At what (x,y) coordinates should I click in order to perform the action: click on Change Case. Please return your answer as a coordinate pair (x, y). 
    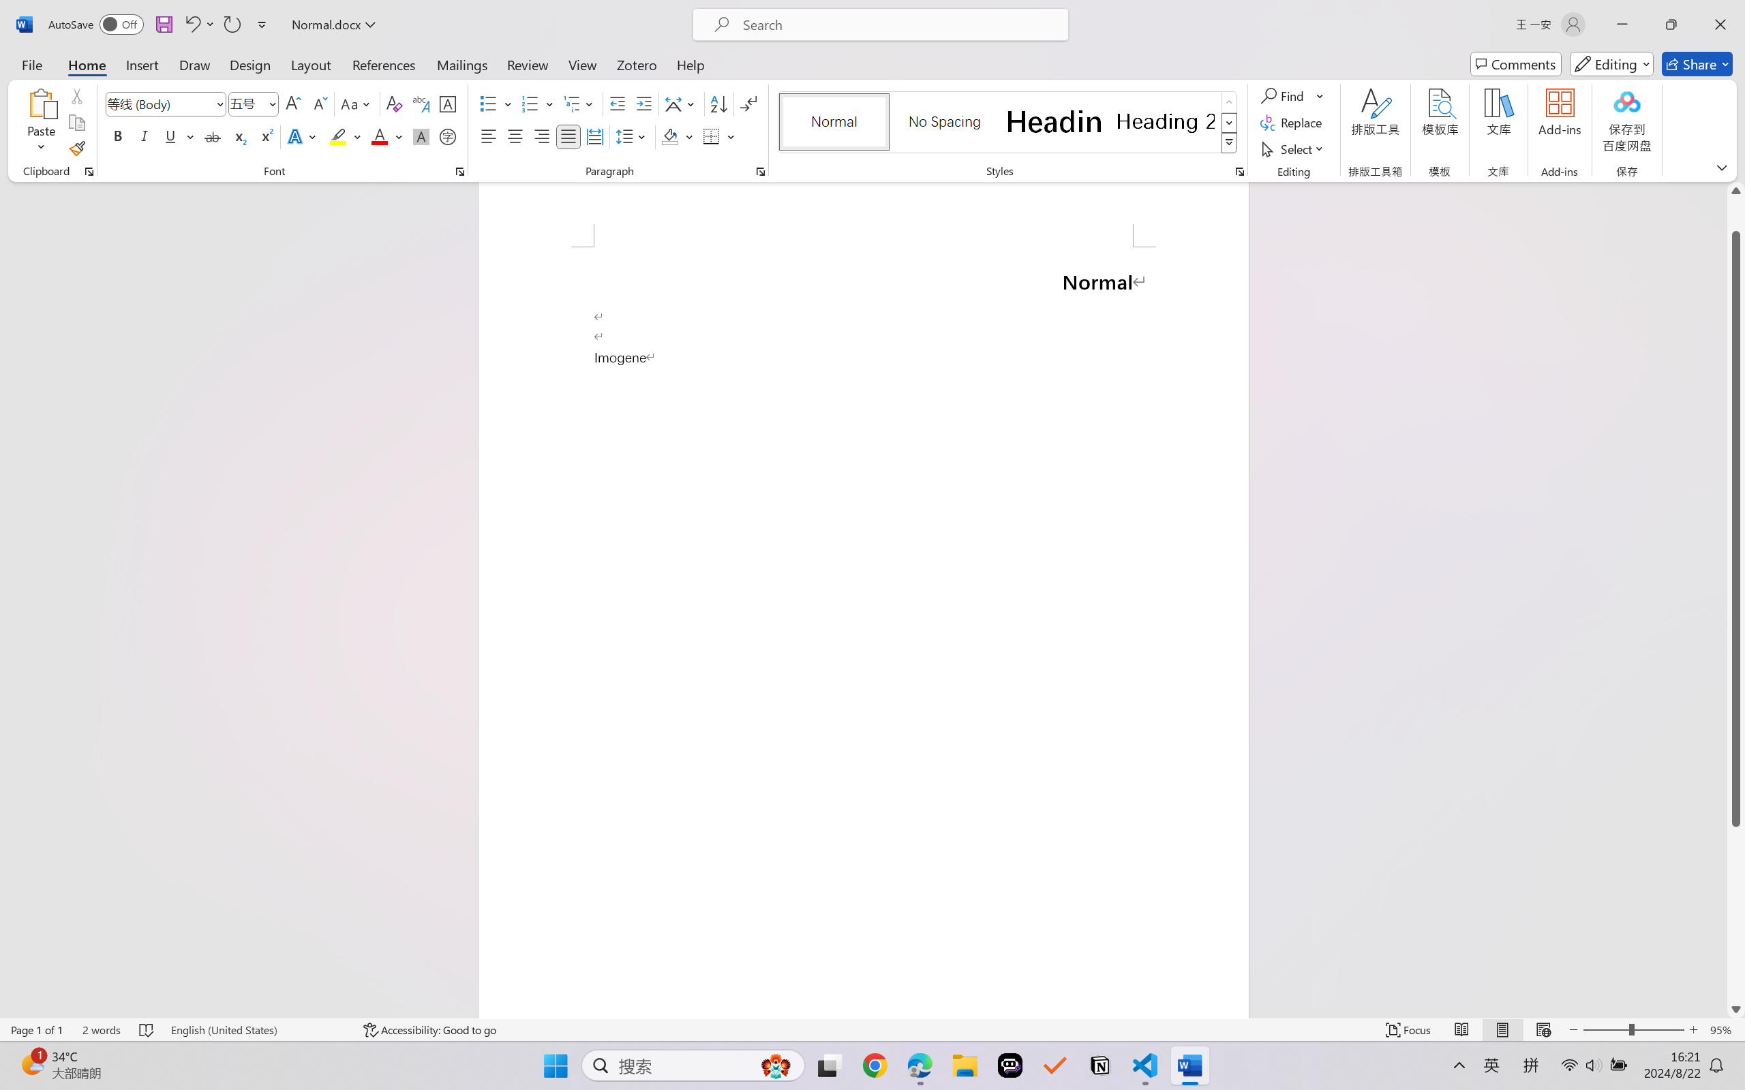
    Looking at the image, I should click on (356, 104).